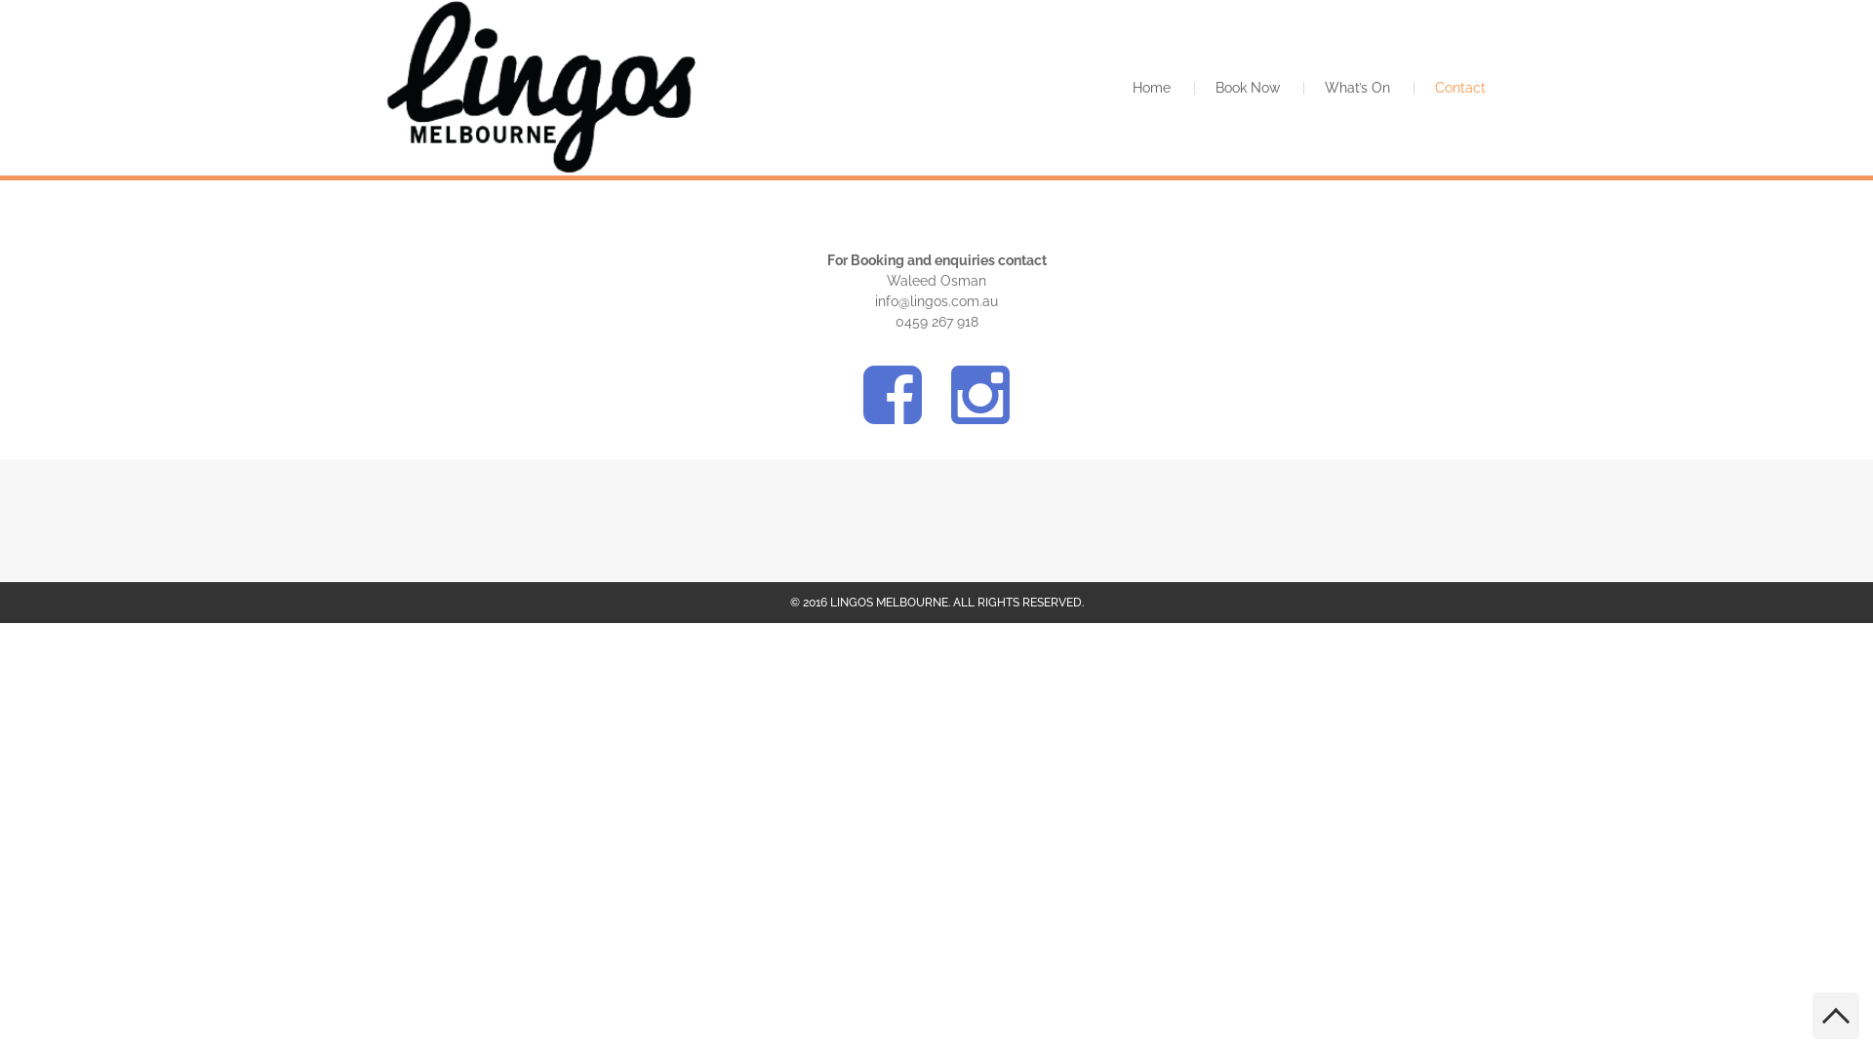  I want to click on Contact, so click(1460, 88).